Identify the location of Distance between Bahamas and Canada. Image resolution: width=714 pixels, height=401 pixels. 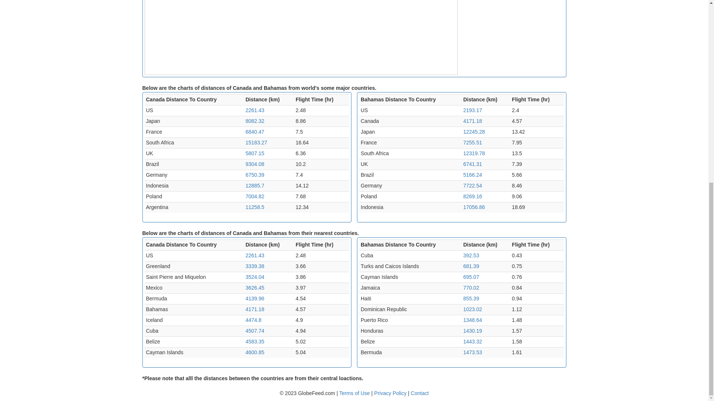
(473, 121).